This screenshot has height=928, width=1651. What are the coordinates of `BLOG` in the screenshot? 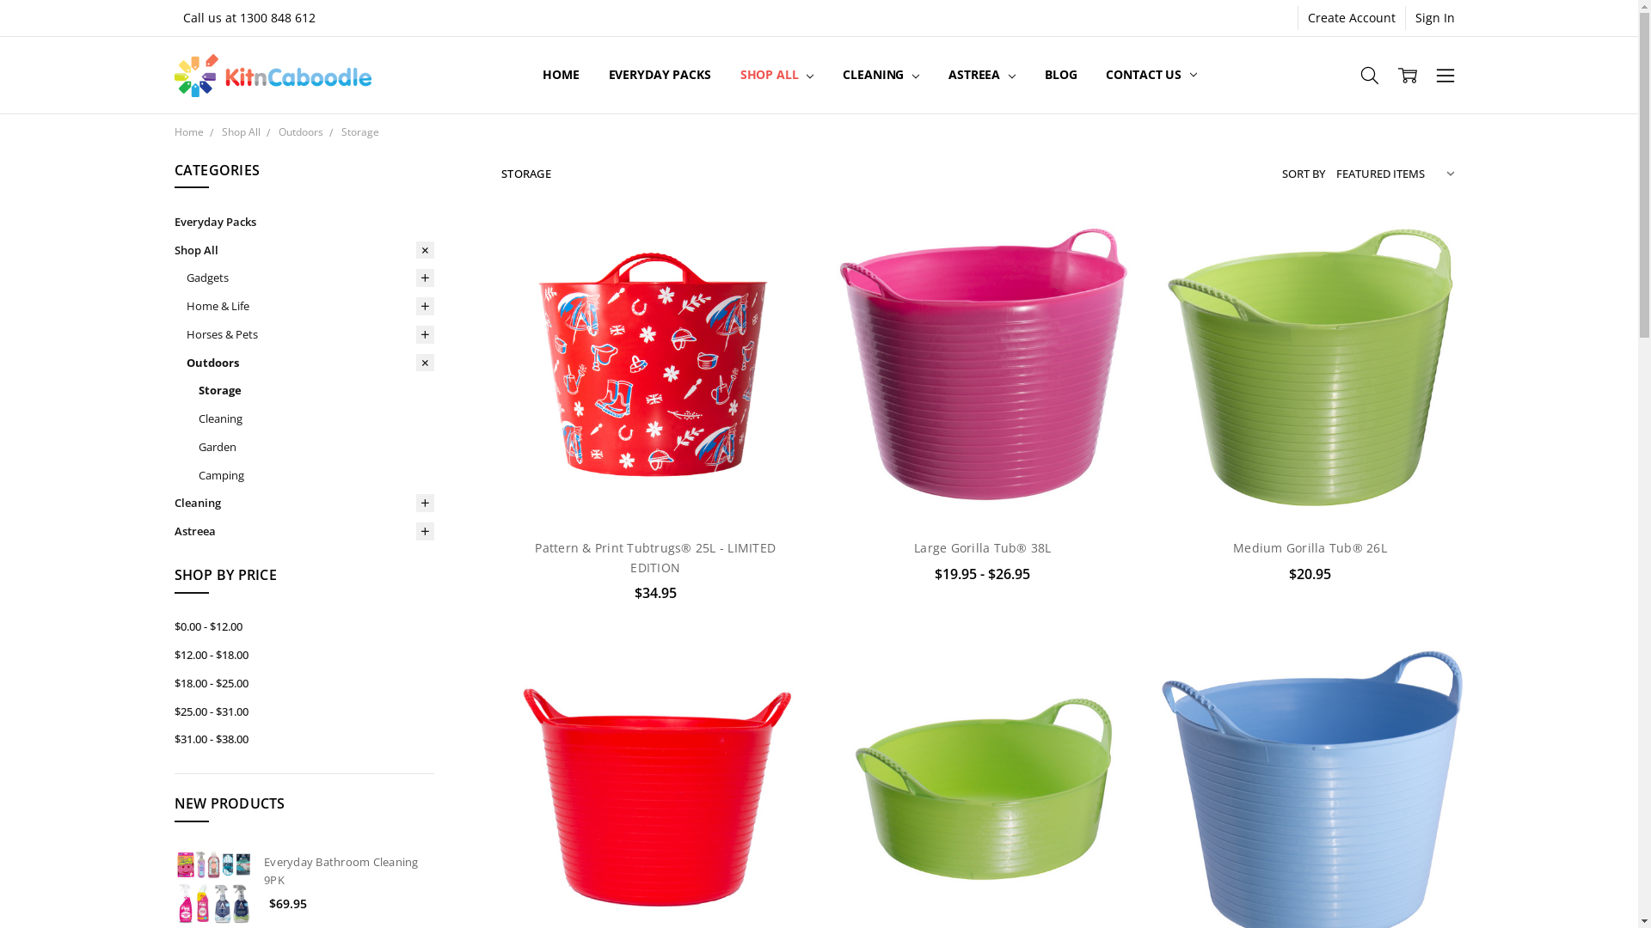 It's located at (1061, 76).